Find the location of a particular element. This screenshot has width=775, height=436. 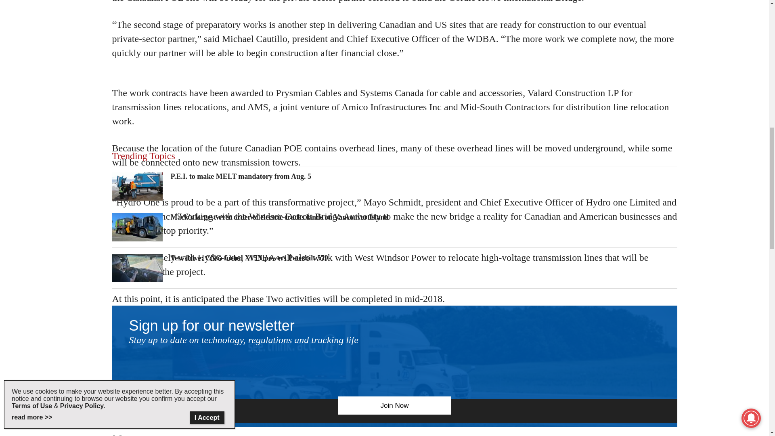

3rd party ad content is located at coordinates (395, 82).